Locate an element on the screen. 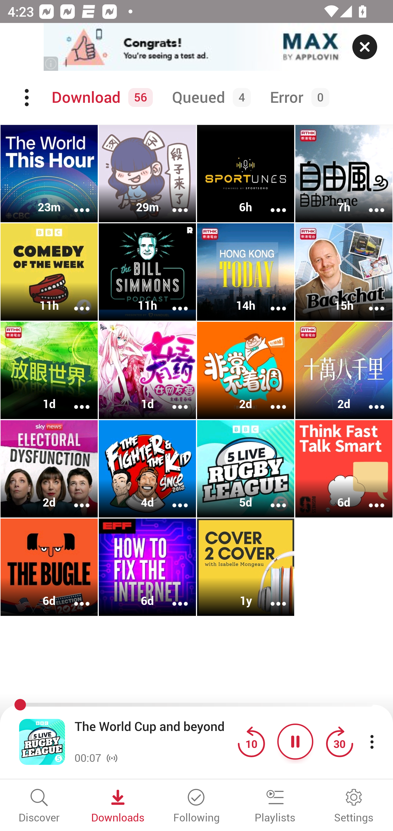 This screenshot has width=393, height=831. Sportunes HK 6h More options More options is located at coordinates (246, 174).